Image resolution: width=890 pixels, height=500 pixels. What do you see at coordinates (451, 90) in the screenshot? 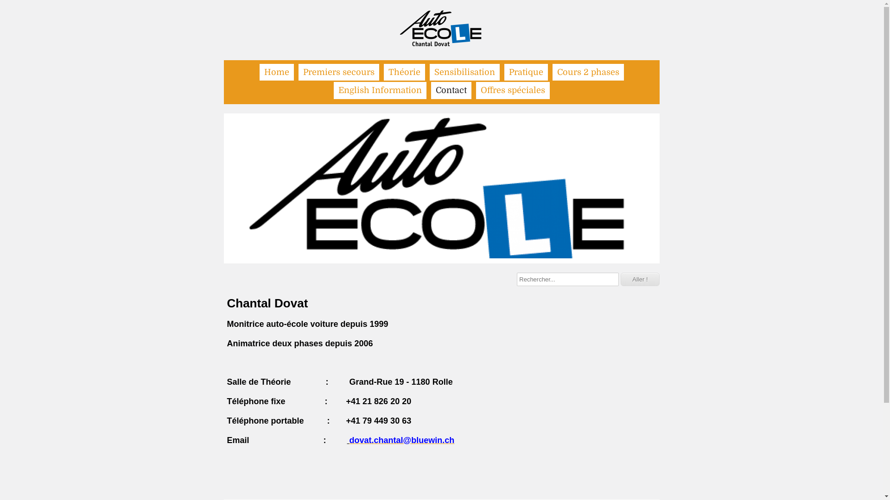
I see `Contact` at bounding box center [451, 90].